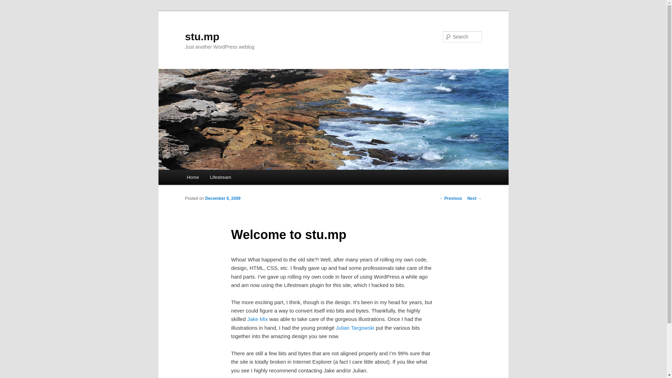  I want to click on Jake Mix, so click(257, 319).